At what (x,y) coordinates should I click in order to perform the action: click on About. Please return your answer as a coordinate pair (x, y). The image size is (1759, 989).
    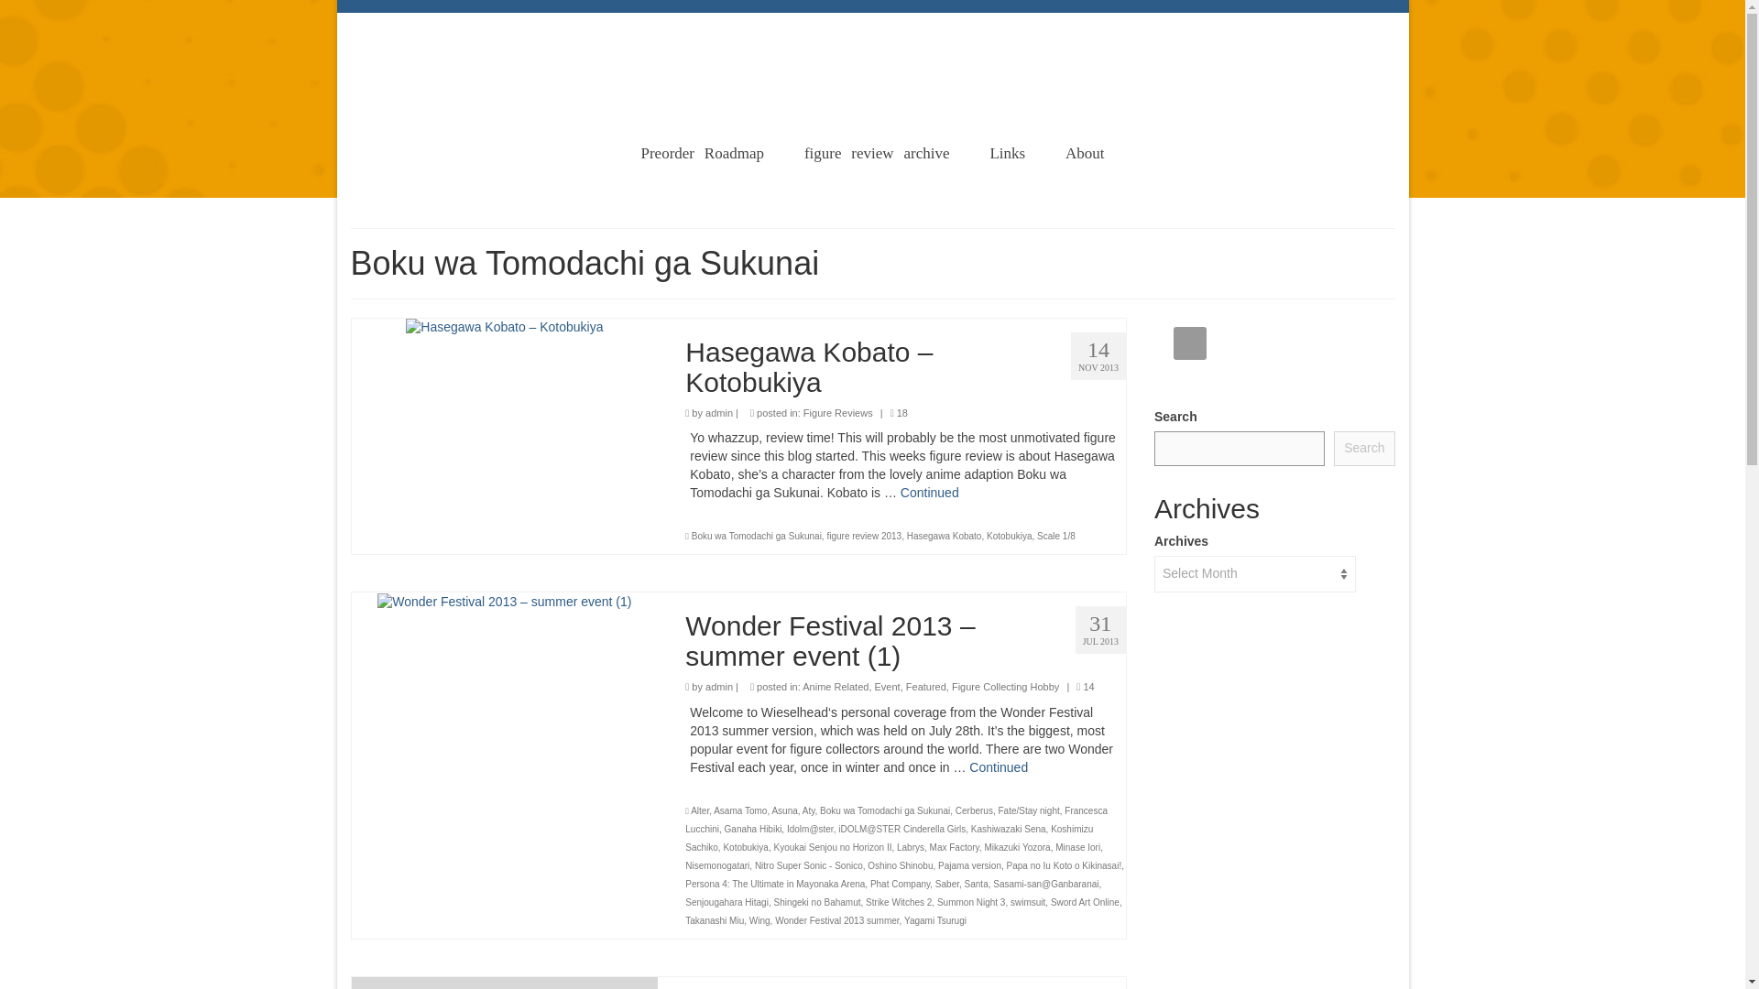
    Looking at the image, I should click on (1085, 154).